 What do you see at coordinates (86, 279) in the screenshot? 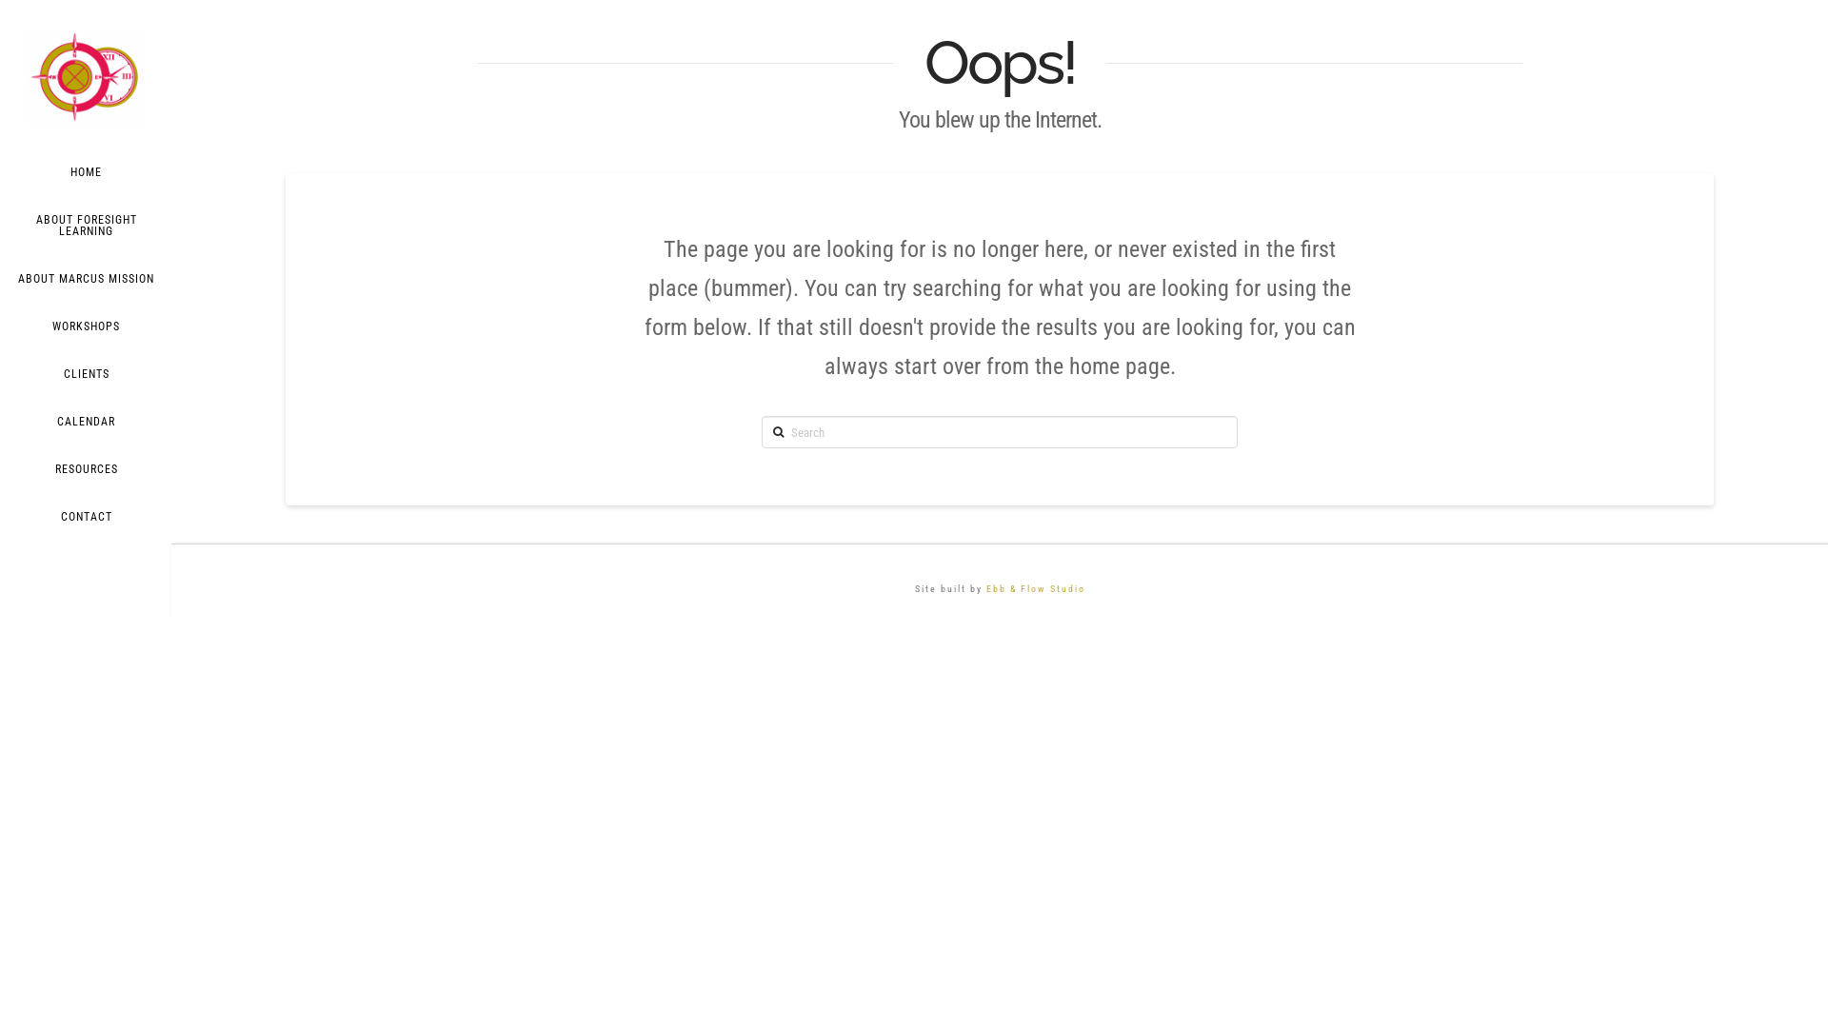
I see `ABOUT MARCUS MISSION` at bounding box center [86, 279].